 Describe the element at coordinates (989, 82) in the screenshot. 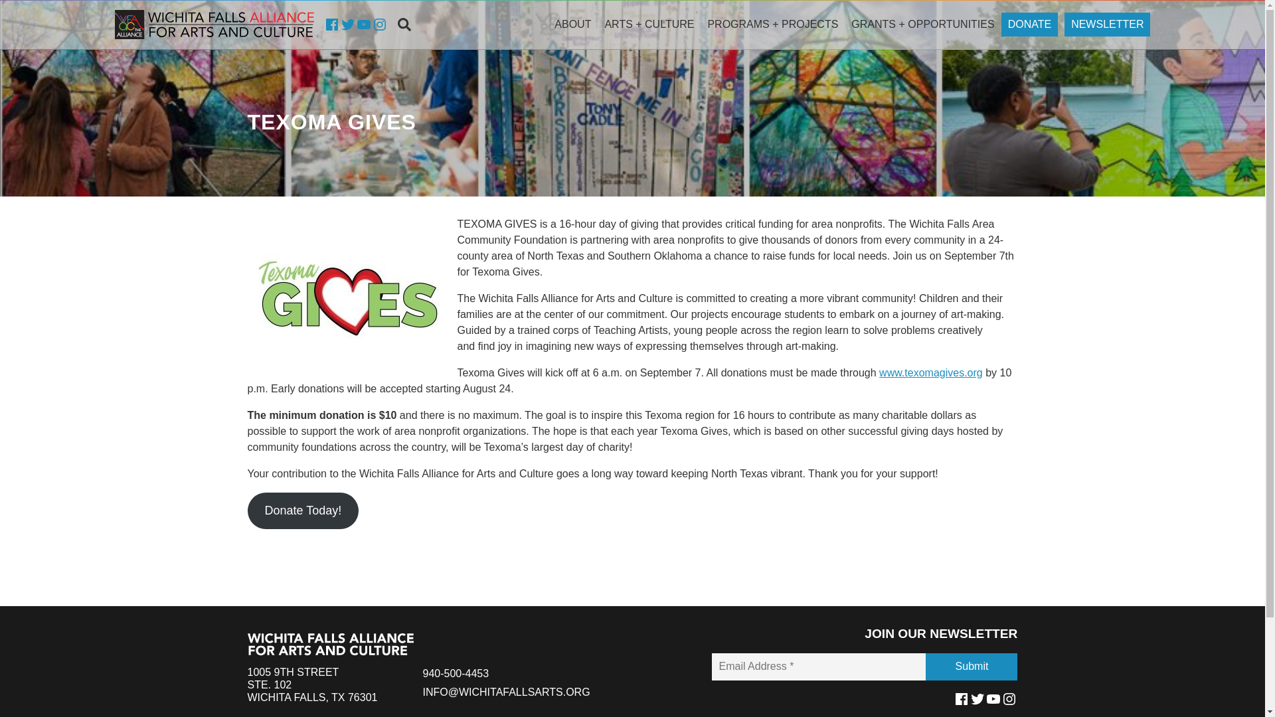

I see `Go` at that location.